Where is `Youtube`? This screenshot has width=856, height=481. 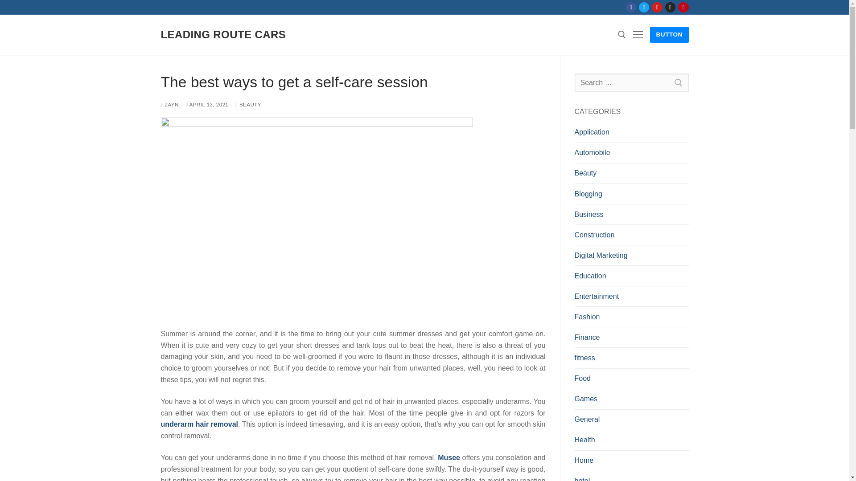
Youtube is located at coordinates (657, 7).